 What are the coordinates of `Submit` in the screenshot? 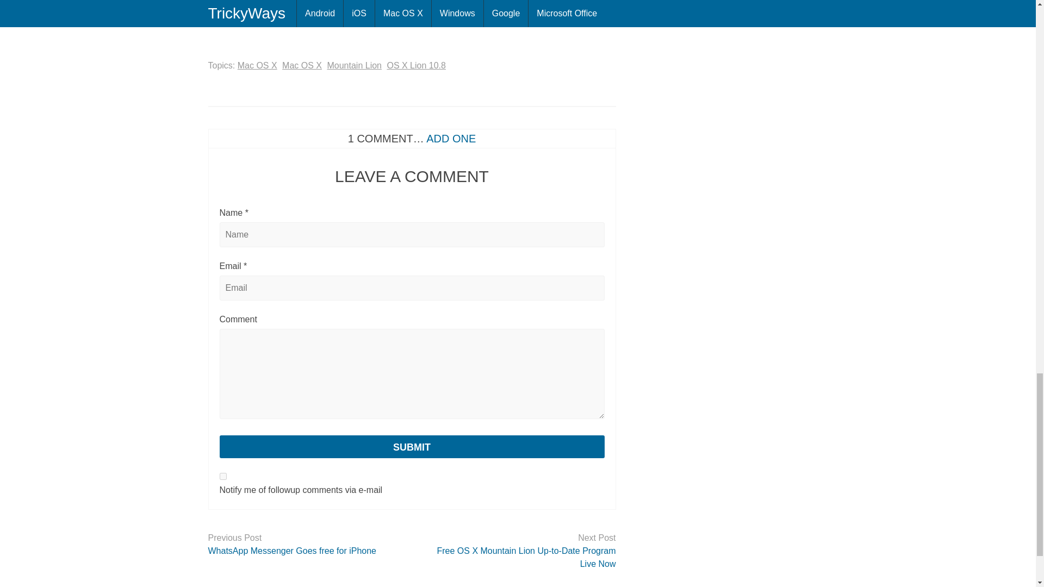 It's located at (412, 447).